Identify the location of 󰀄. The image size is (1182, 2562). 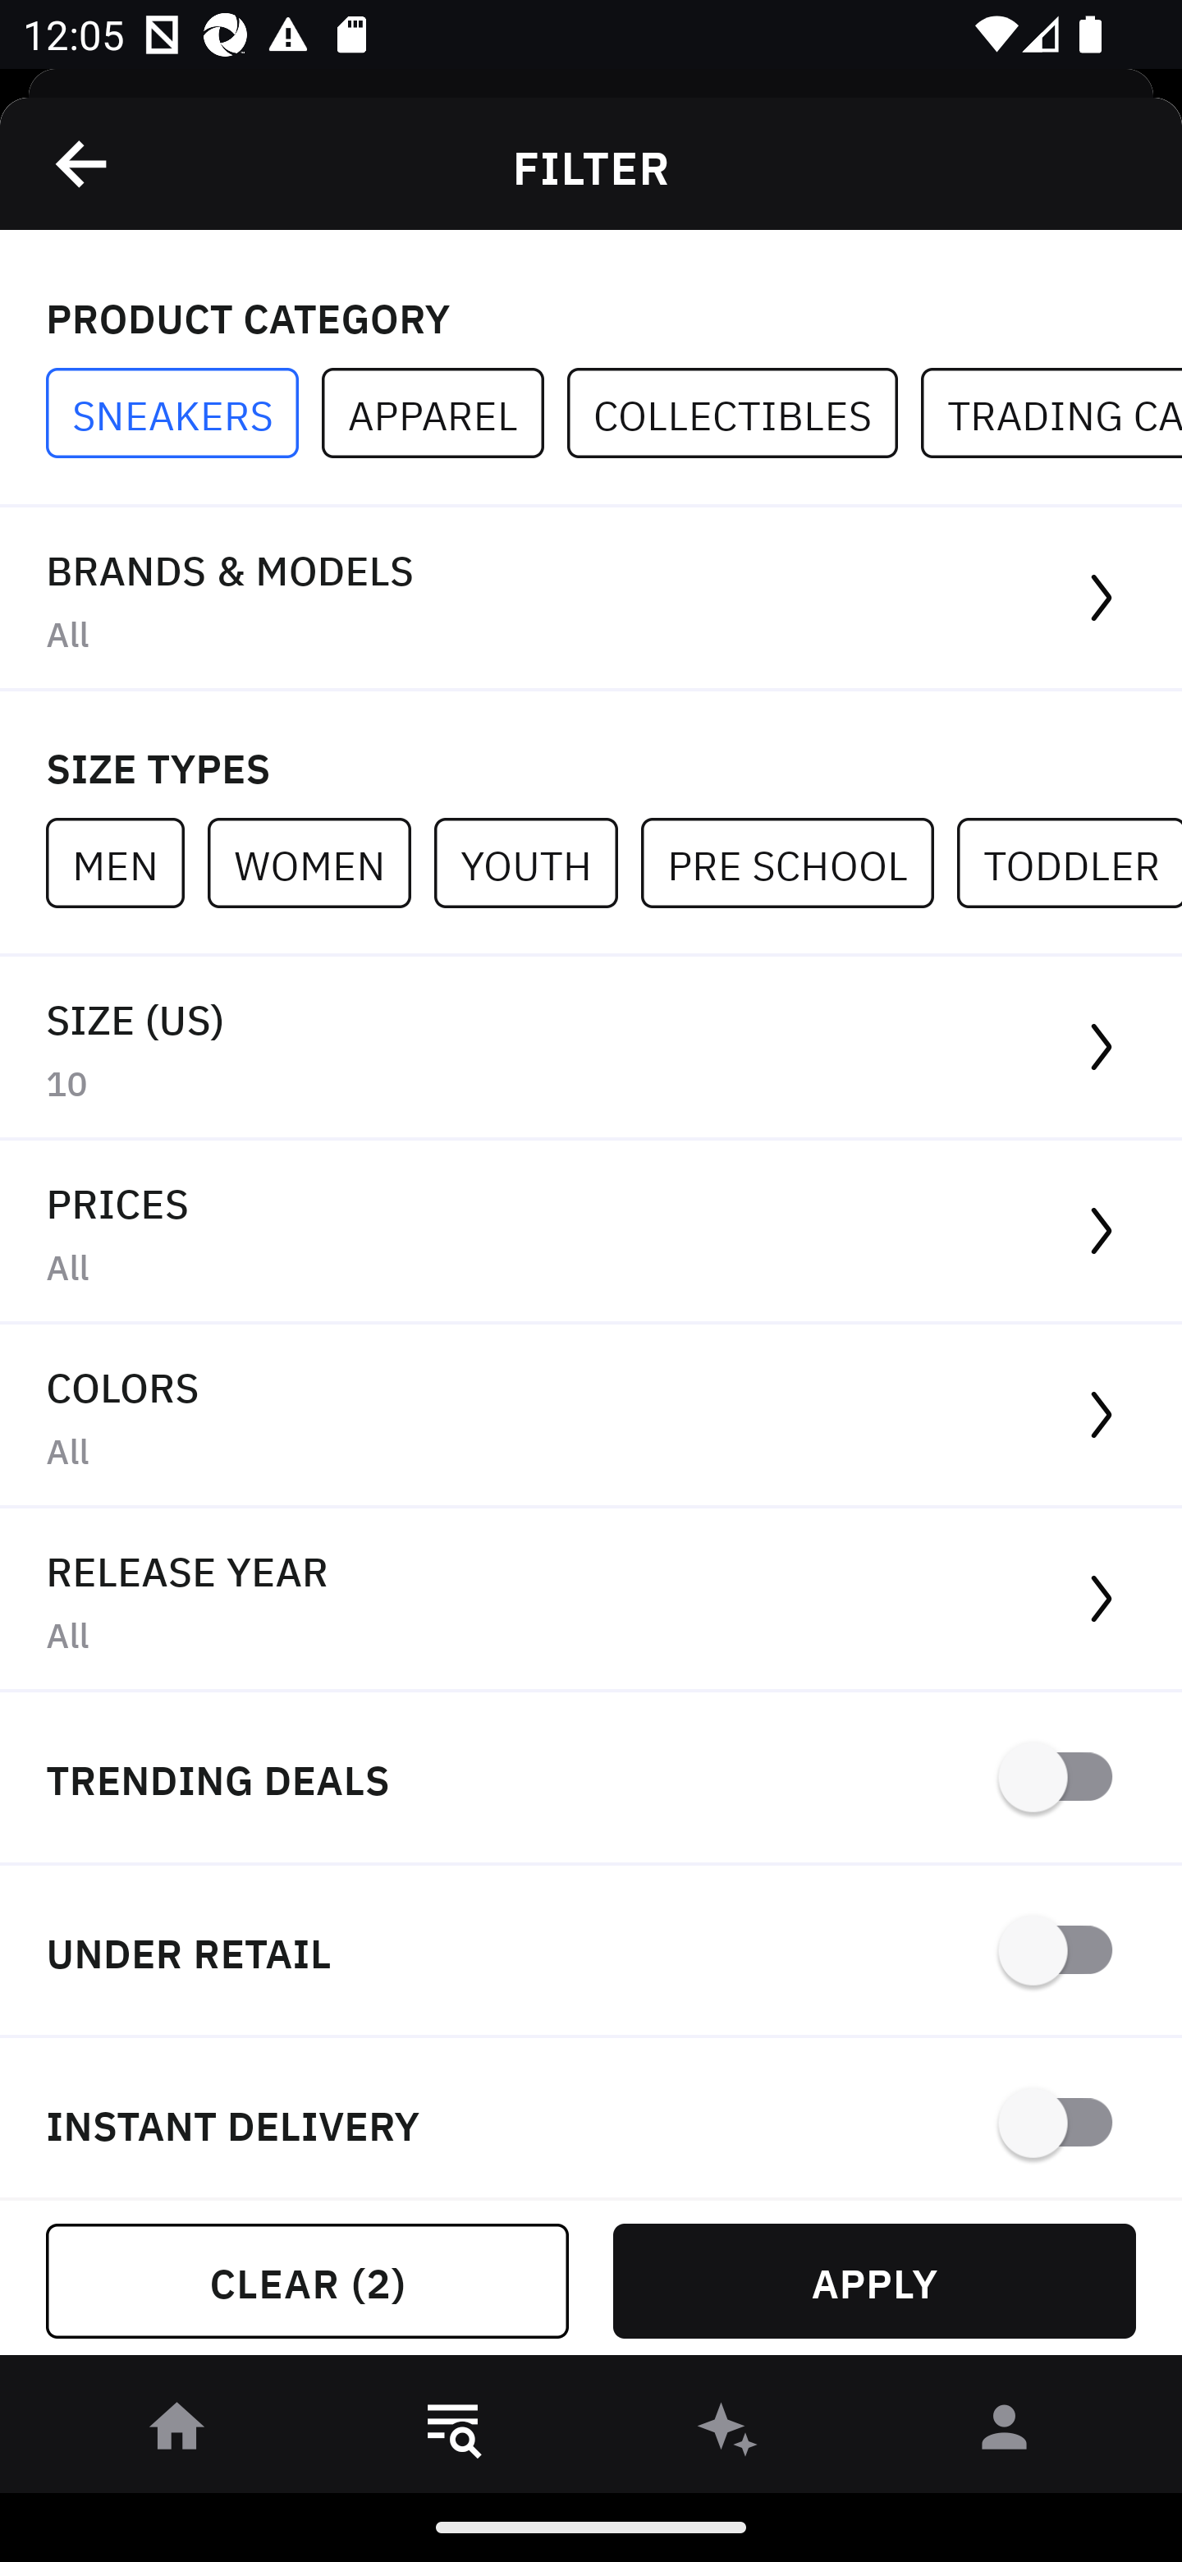
(1005, 2432).